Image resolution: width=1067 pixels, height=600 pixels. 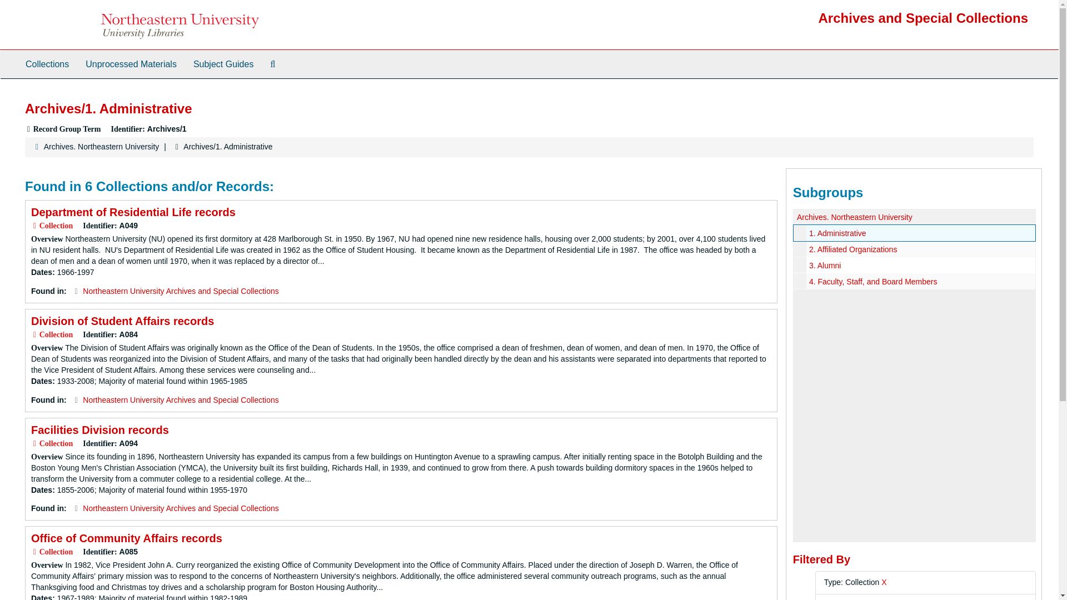 What do you see at coordinates (223, 64) in the screenshot?
I see `Subject Guides` at bounding box center [223, 64].